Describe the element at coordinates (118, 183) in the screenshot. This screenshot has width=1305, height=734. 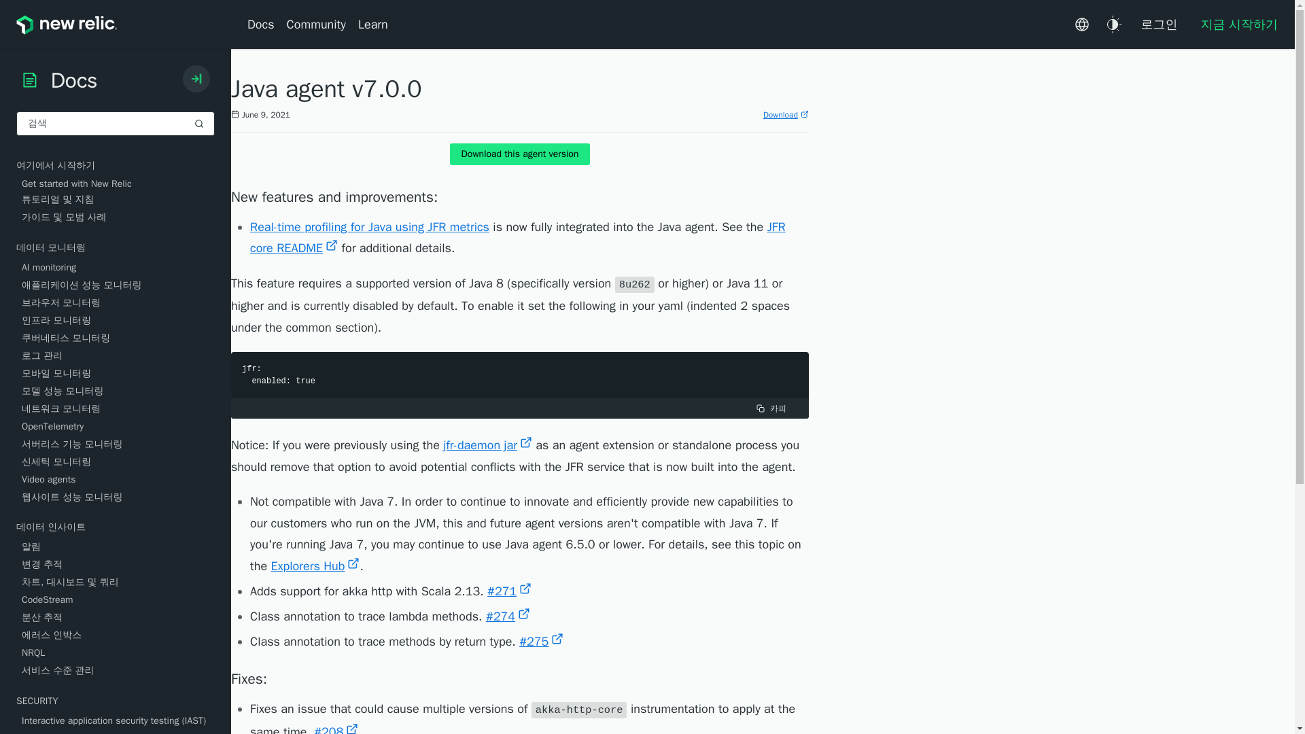
I see `Get started with New Relic` at that location.